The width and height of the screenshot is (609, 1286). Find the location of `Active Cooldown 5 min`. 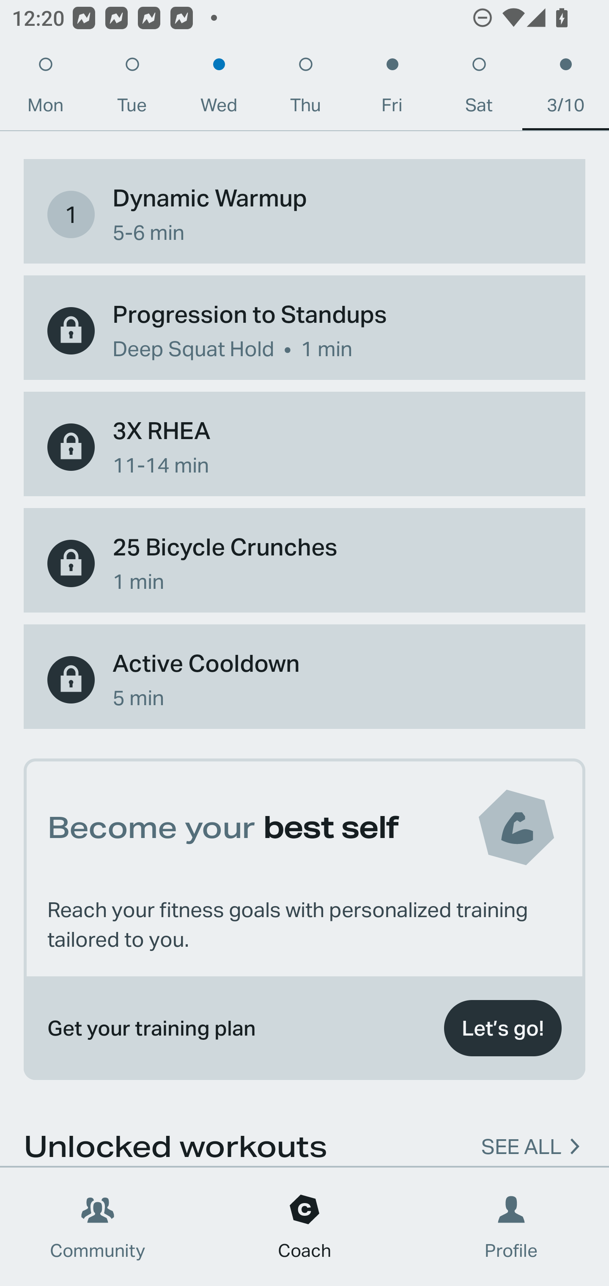

Active Cooldown 5 min is located at coordinates (304, 679).